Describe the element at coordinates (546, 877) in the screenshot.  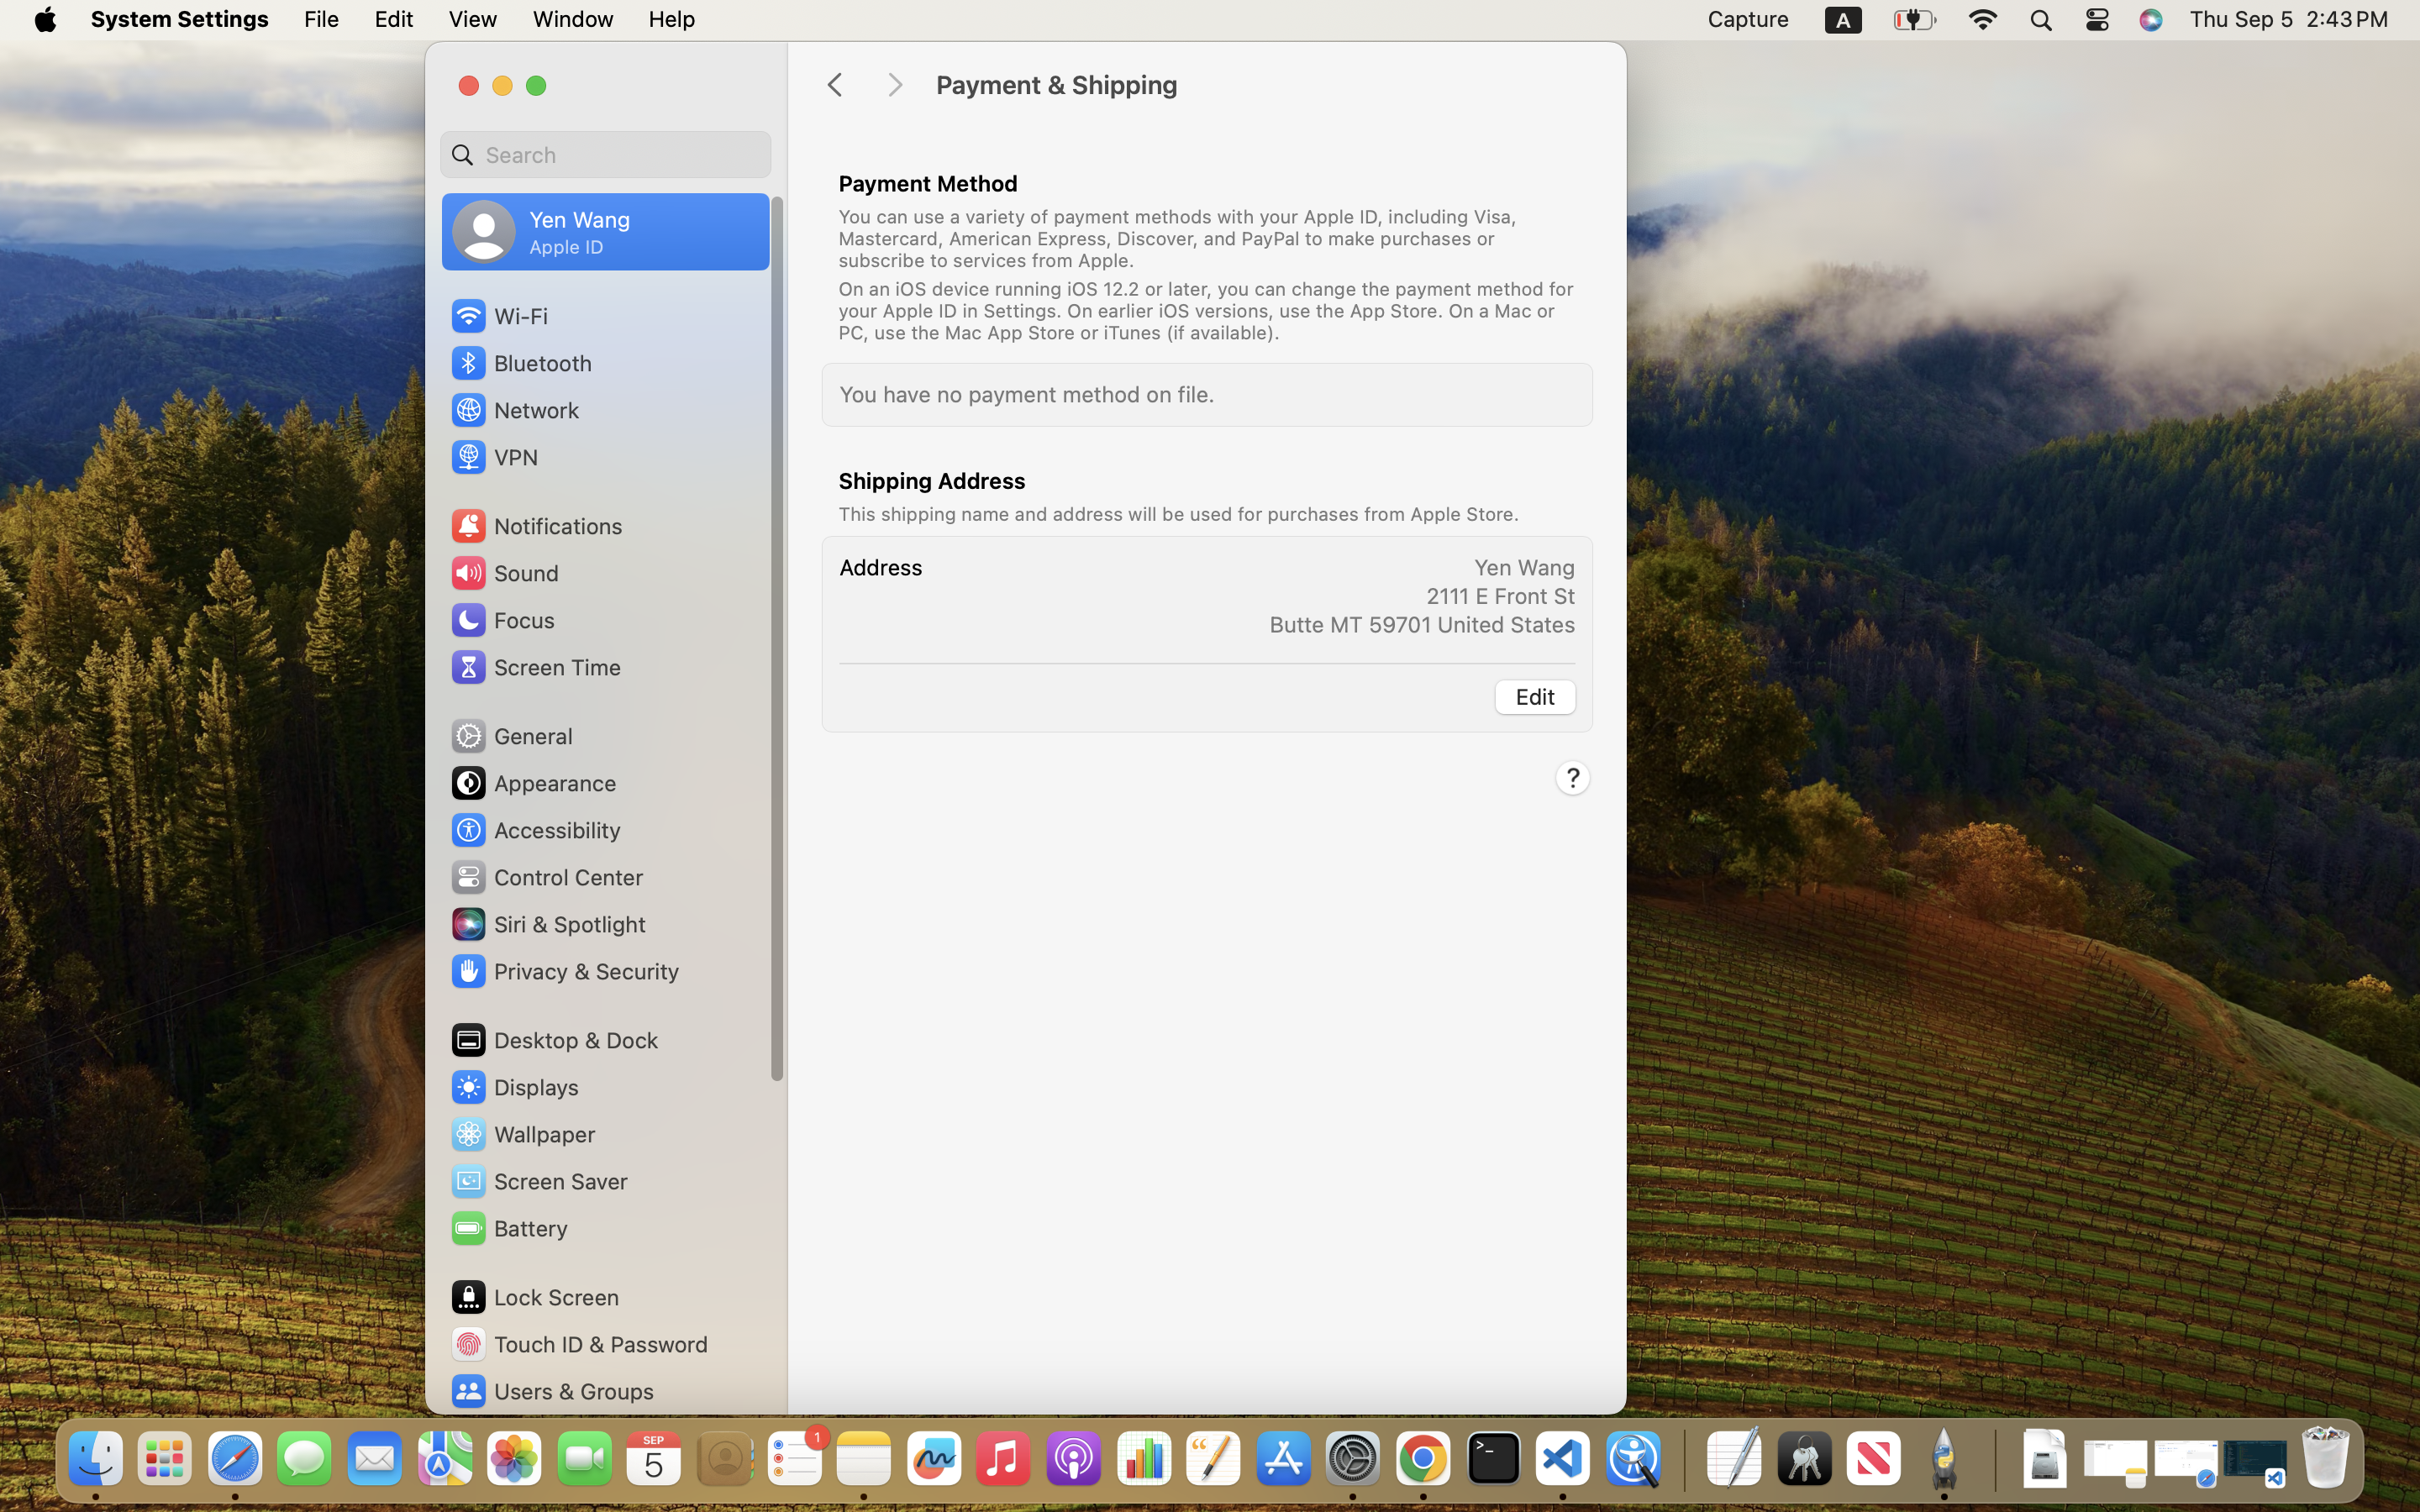
I see `Control Center` at that location.